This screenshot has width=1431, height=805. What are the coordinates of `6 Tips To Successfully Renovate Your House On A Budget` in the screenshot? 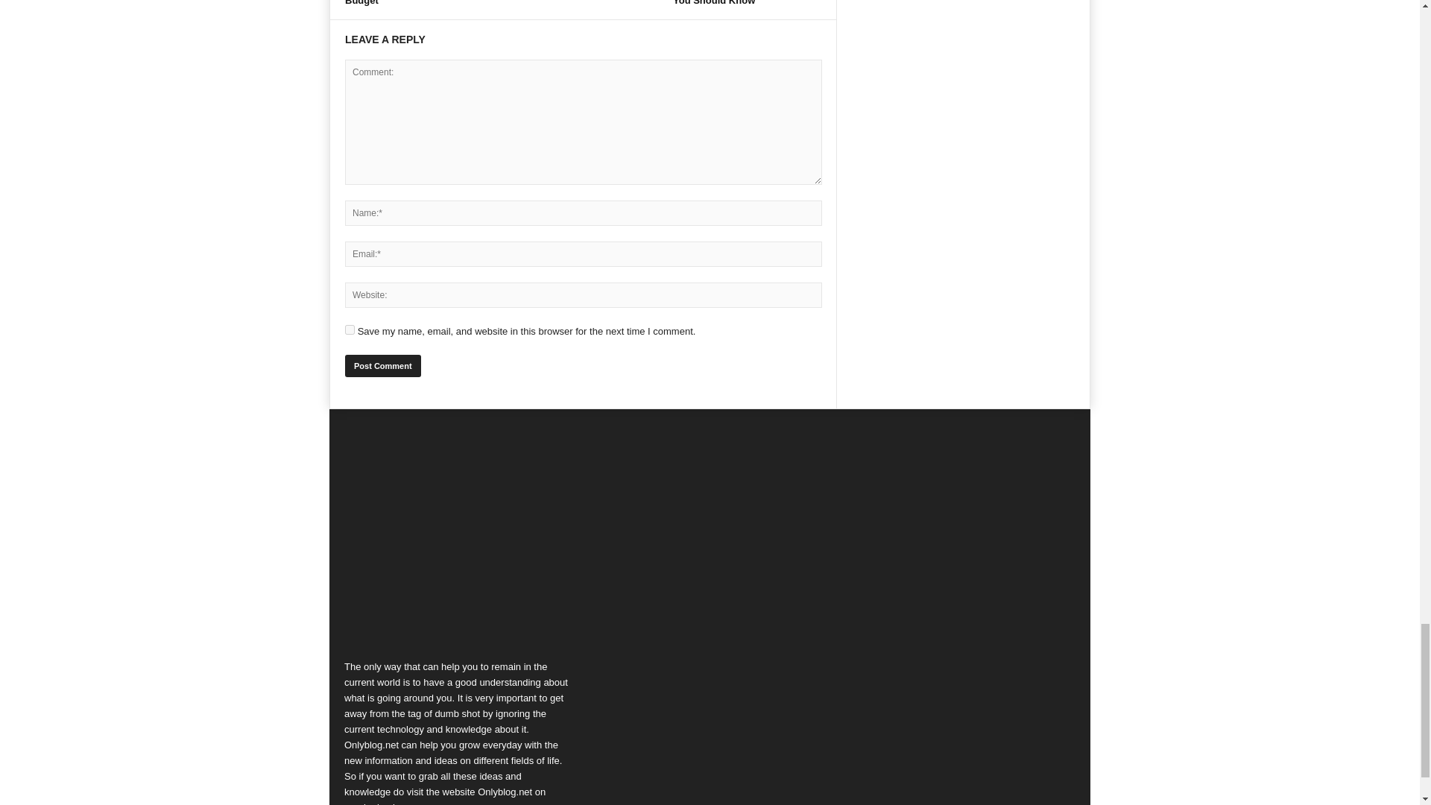 It's located at (407, 3).